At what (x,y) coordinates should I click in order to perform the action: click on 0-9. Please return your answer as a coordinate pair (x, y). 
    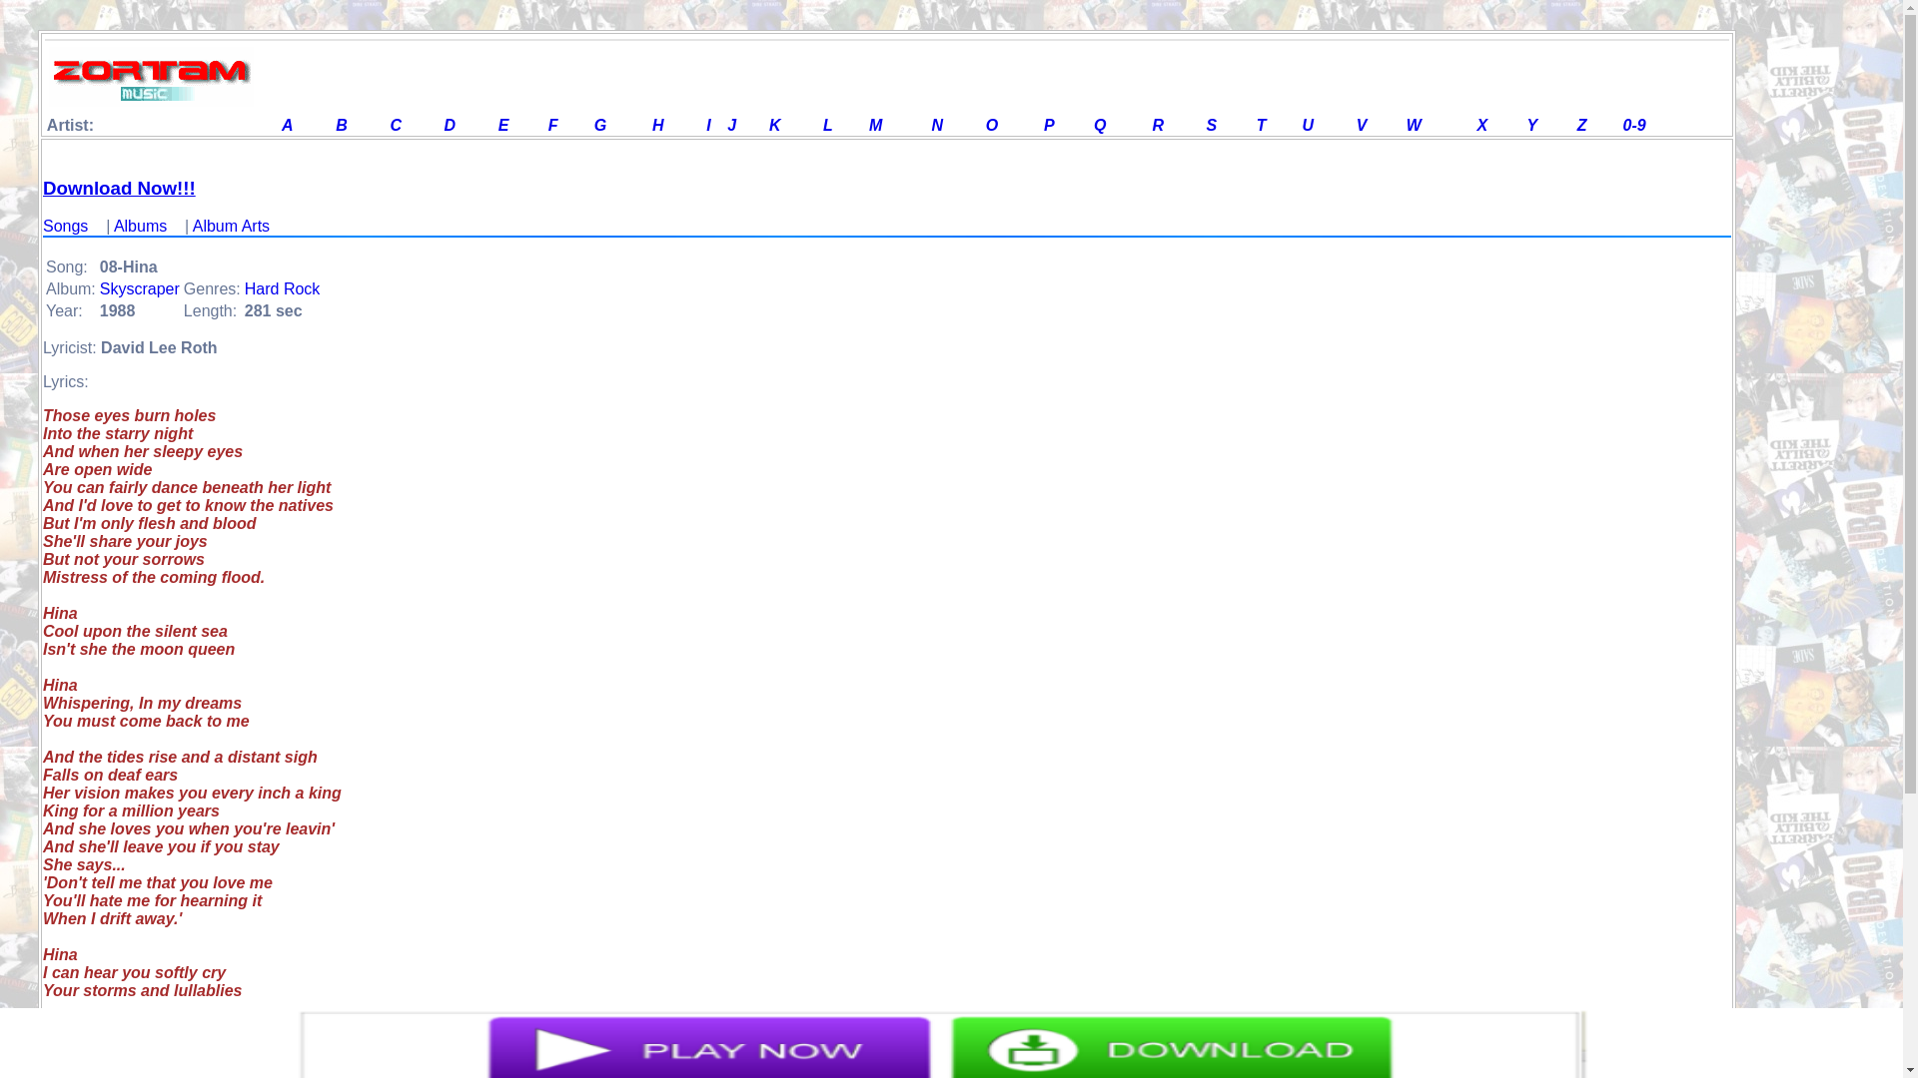
    Looking at the image, I should click on (1634, 124).